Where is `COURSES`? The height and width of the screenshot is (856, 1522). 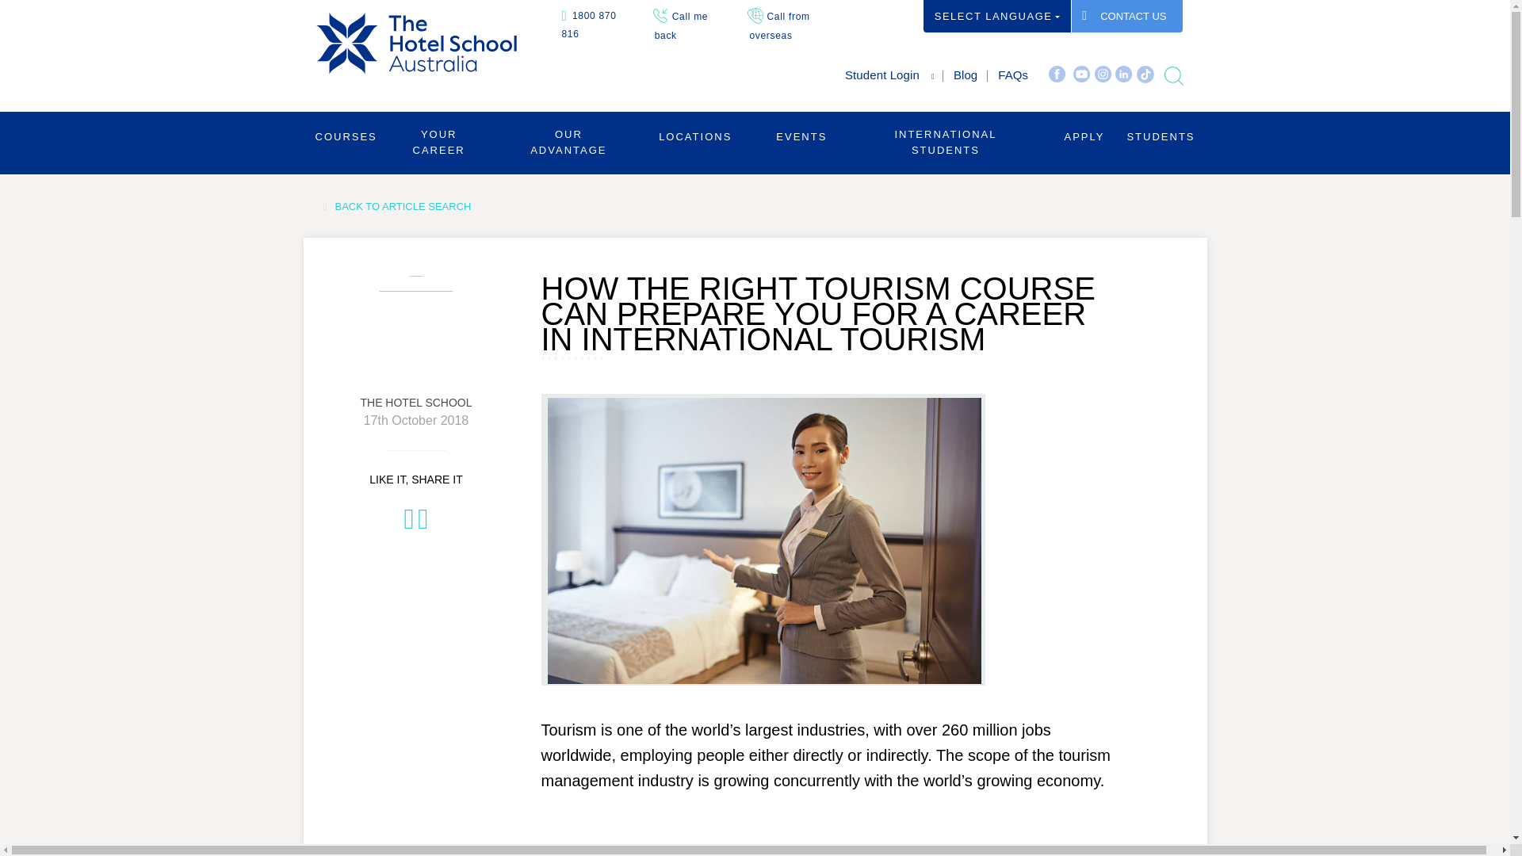 COURSES is located at coordinates (346, 136).